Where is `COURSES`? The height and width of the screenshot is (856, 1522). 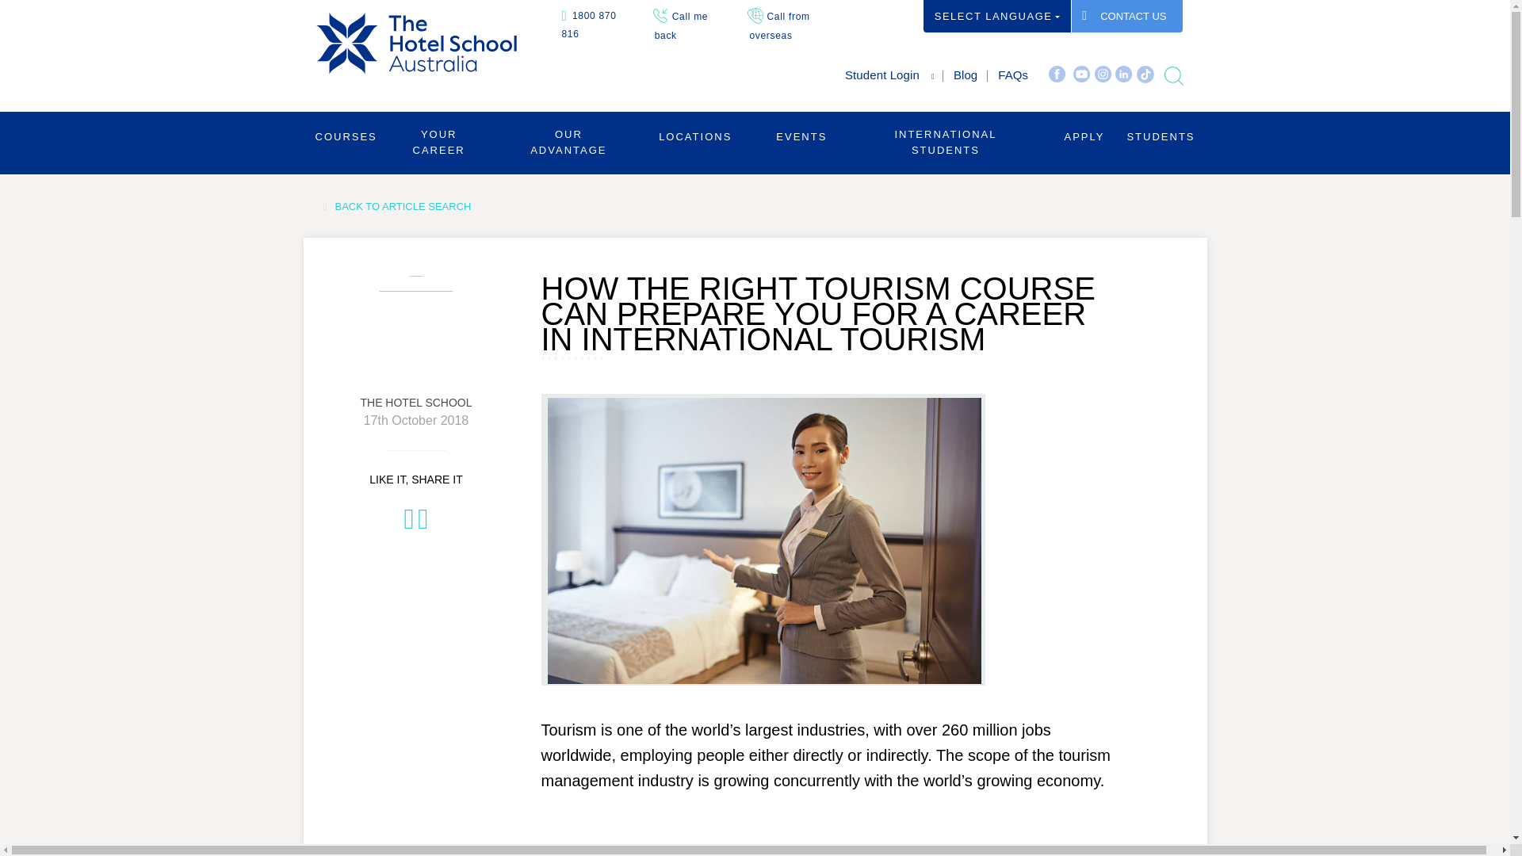 COURSES is located at coordinates (346, 136).